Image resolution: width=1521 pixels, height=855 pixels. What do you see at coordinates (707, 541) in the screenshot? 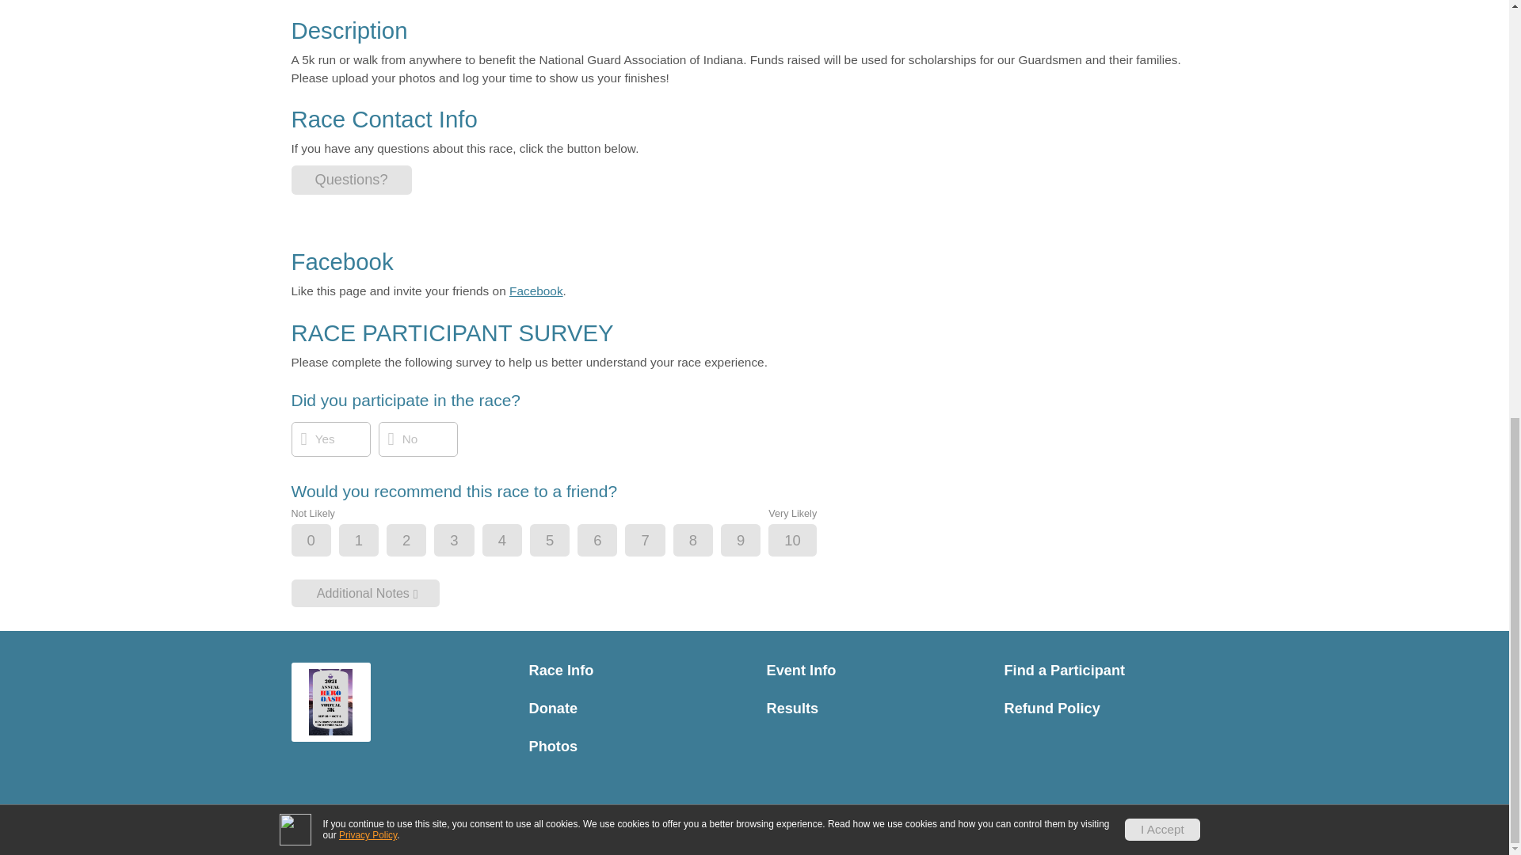
I see `8` at bounding box center [707, 541].